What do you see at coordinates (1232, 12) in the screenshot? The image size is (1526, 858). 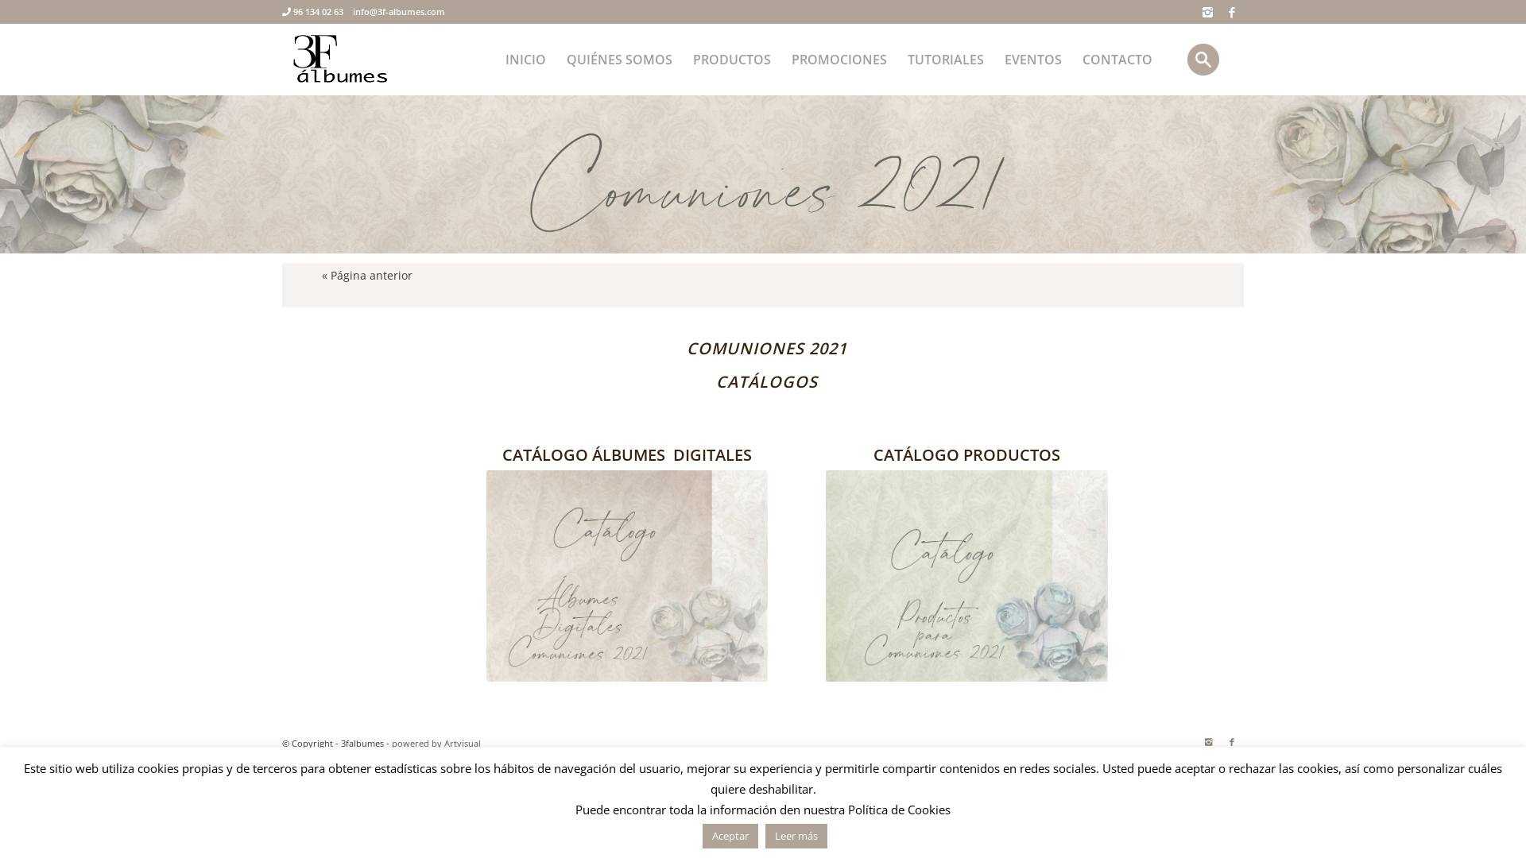 I see `Facebook` at bounding box center [1232, 12].